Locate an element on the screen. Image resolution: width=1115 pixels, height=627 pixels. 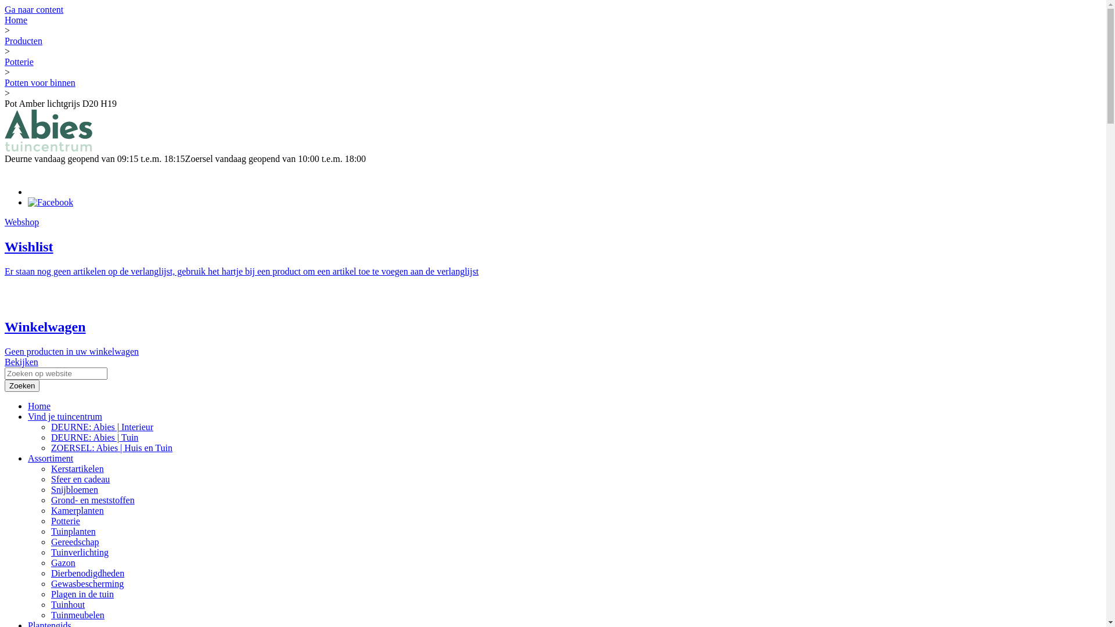
Potten voor binnen is located at coordinates (40, 82).